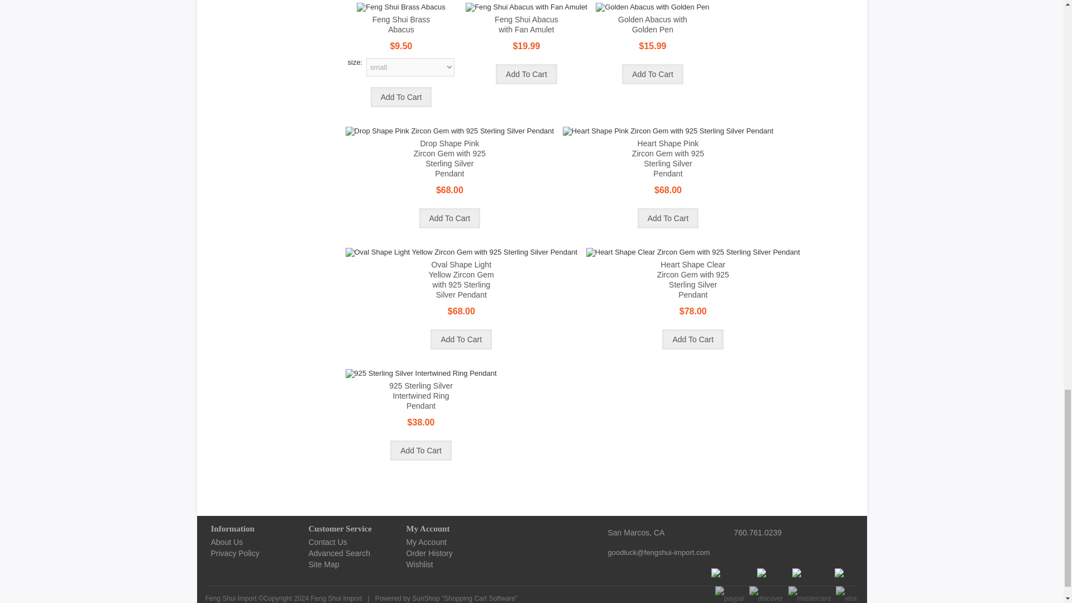 The image size is (1072, 603). What do you see at coordinates (401, 97) in the screenshot?
I see `Add To Cart` at bounding box center [401, 97].